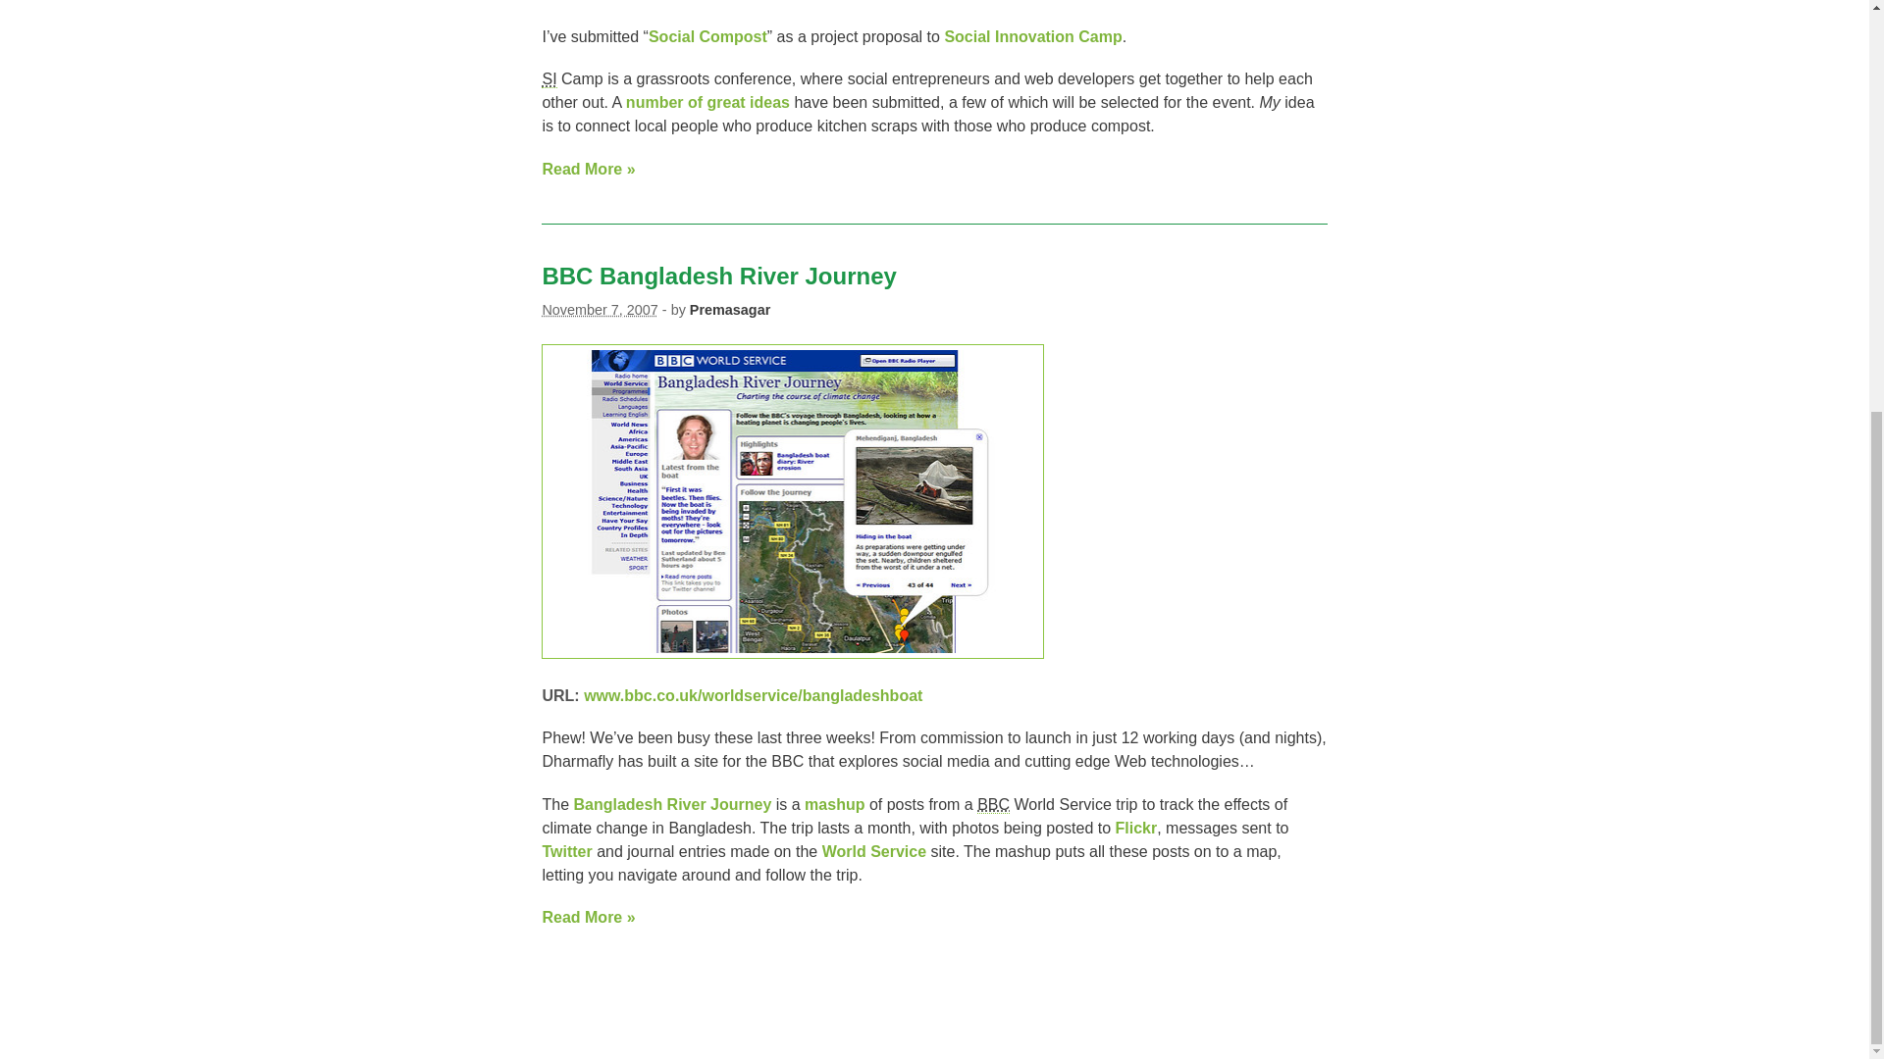  What do you see at coordinates (671, 804) in the screenshot?
I see `Bangladesh River Journey` at bounding box center [671, 804].